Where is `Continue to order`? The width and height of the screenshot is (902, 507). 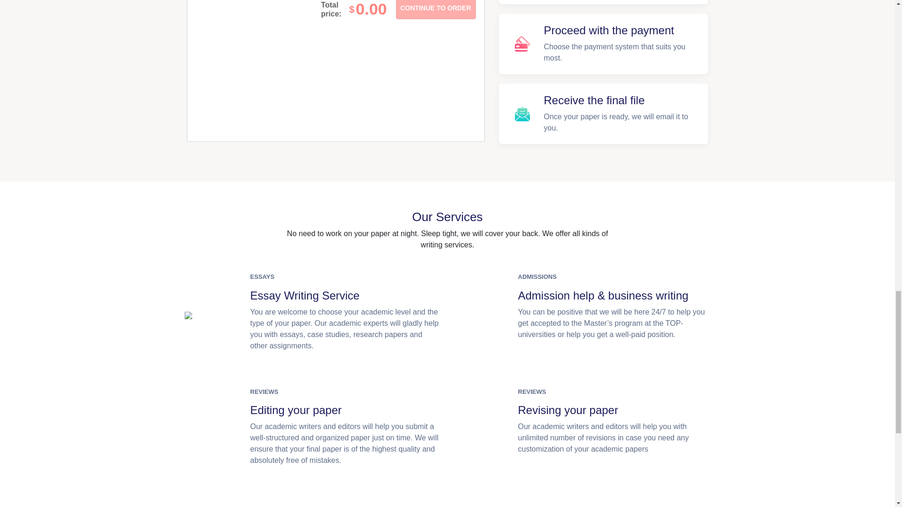 Continue to order is located at coordinates (435, 9).